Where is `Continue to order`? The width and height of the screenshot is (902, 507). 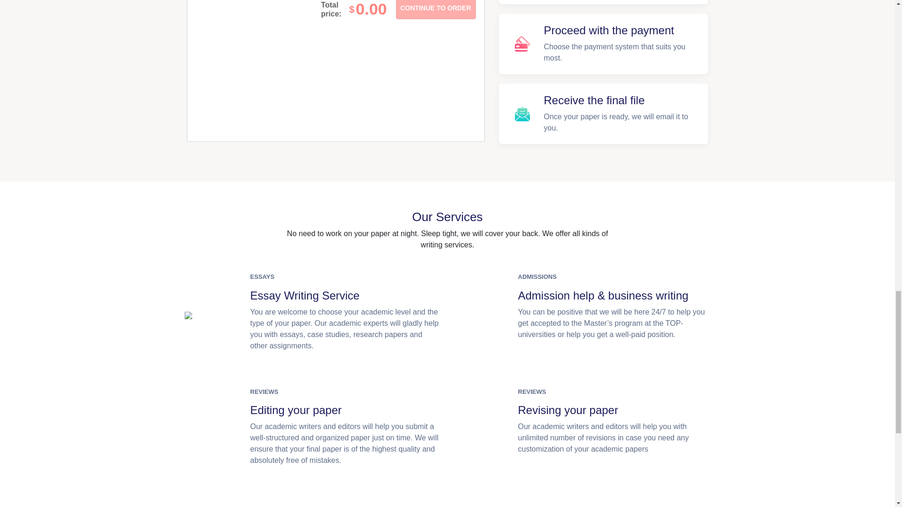 Continue to order is located at coordinates (435, 9).